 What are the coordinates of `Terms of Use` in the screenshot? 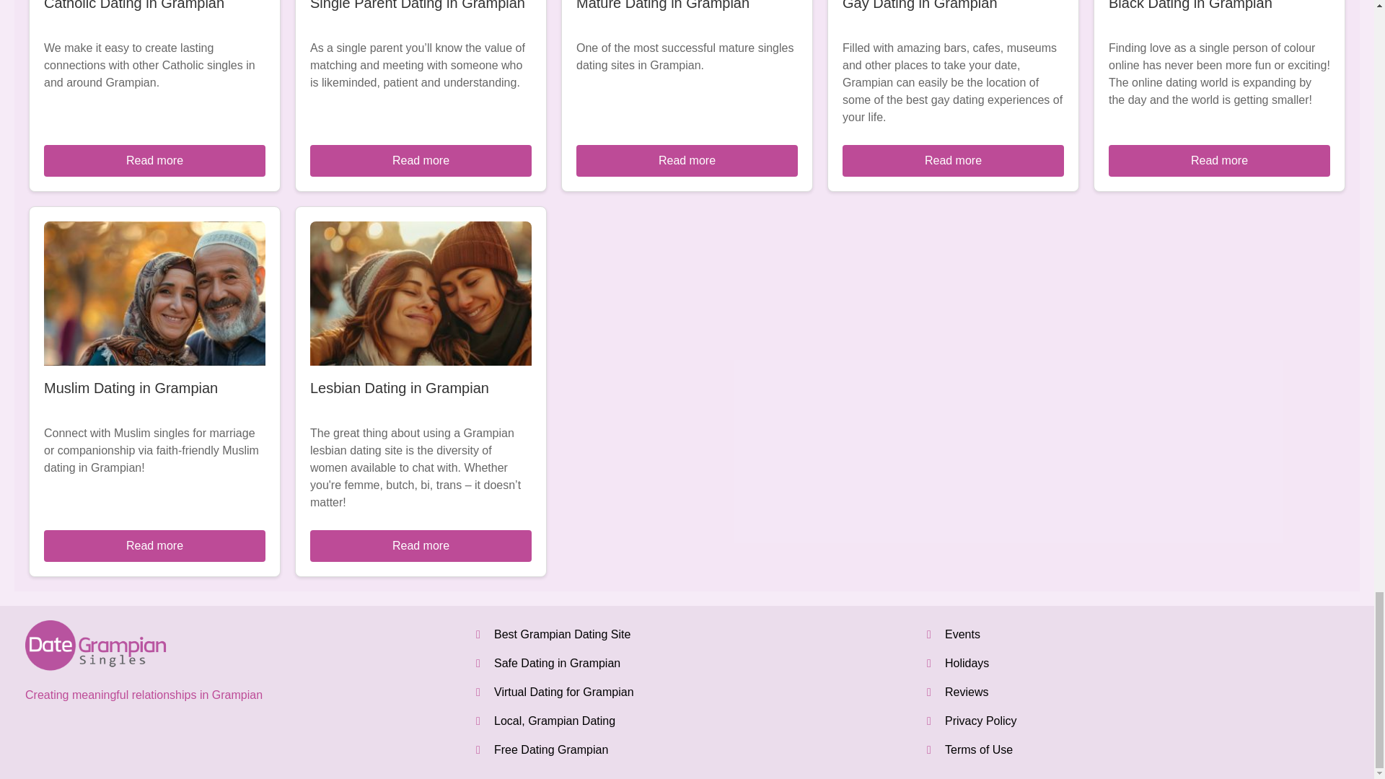 It's located at (978, 749).